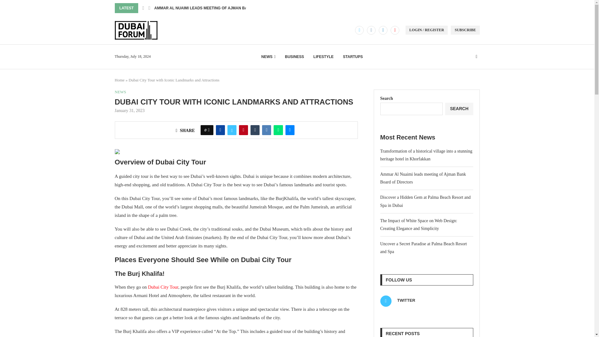 This screenshot has height=337, width=599. Describe the element at coordinates (205, 8) in the screenshot. I see `AMMAR AL NUAIMI LEADS MEETING OF AJMAN BANK...` at that location.